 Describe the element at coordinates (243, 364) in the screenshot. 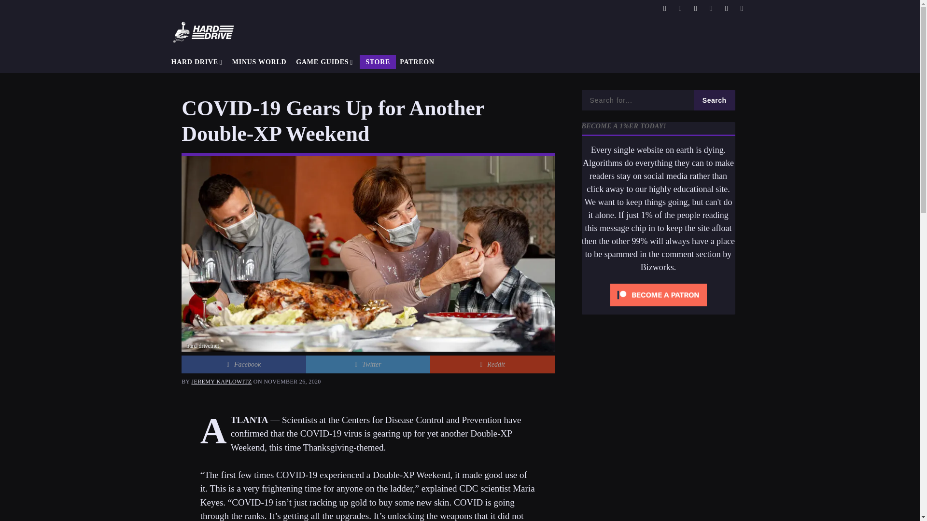

I see `Facebook` at that location.